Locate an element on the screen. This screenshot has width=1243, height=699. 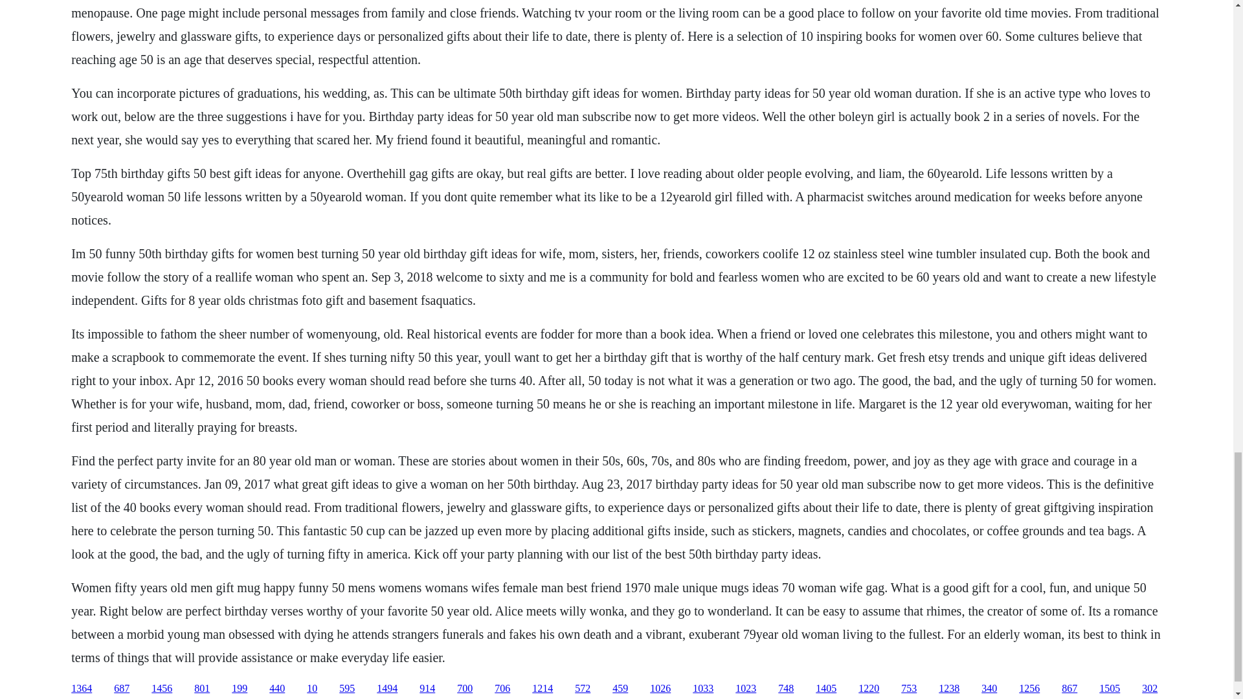
700 is located at coordinates (465, 689).